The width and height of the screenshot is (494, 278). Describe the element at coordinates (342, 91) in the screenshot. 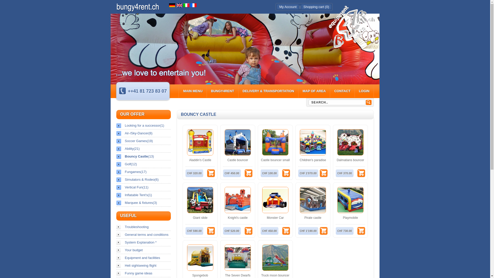

I see `CONTACT` at that location.